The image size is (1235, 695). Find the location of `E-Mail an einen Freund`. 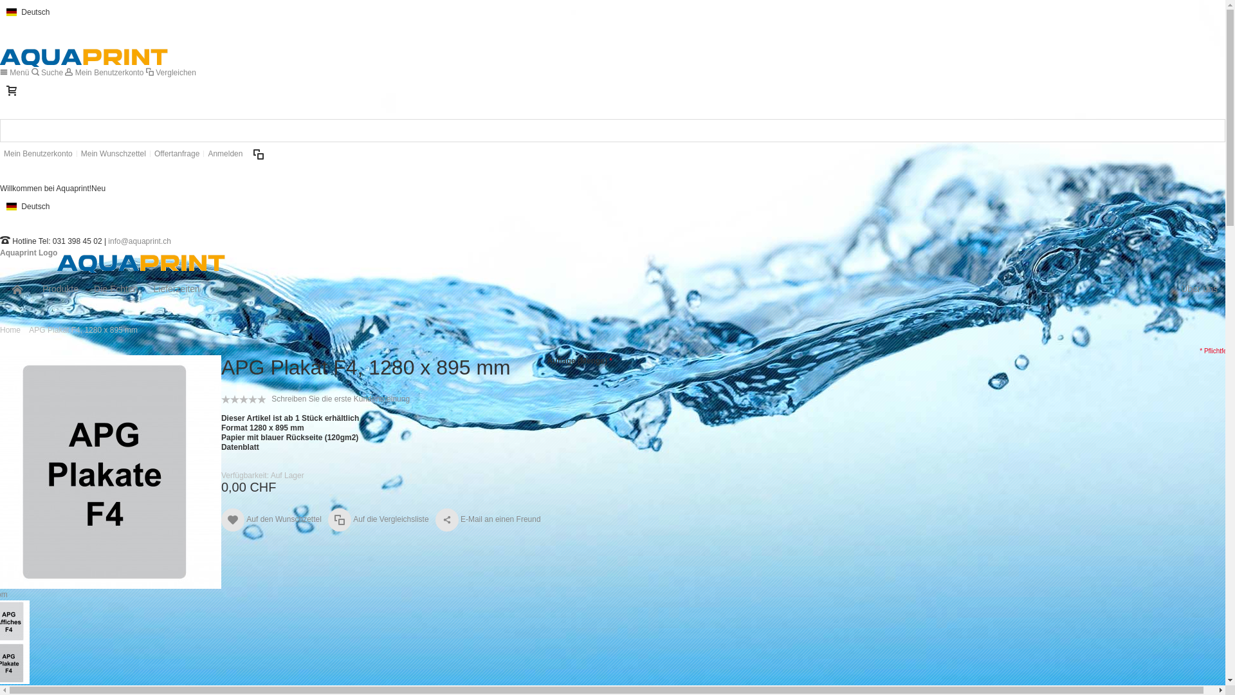

E-Mail an einen Freund is located at coordinates (488, 520).